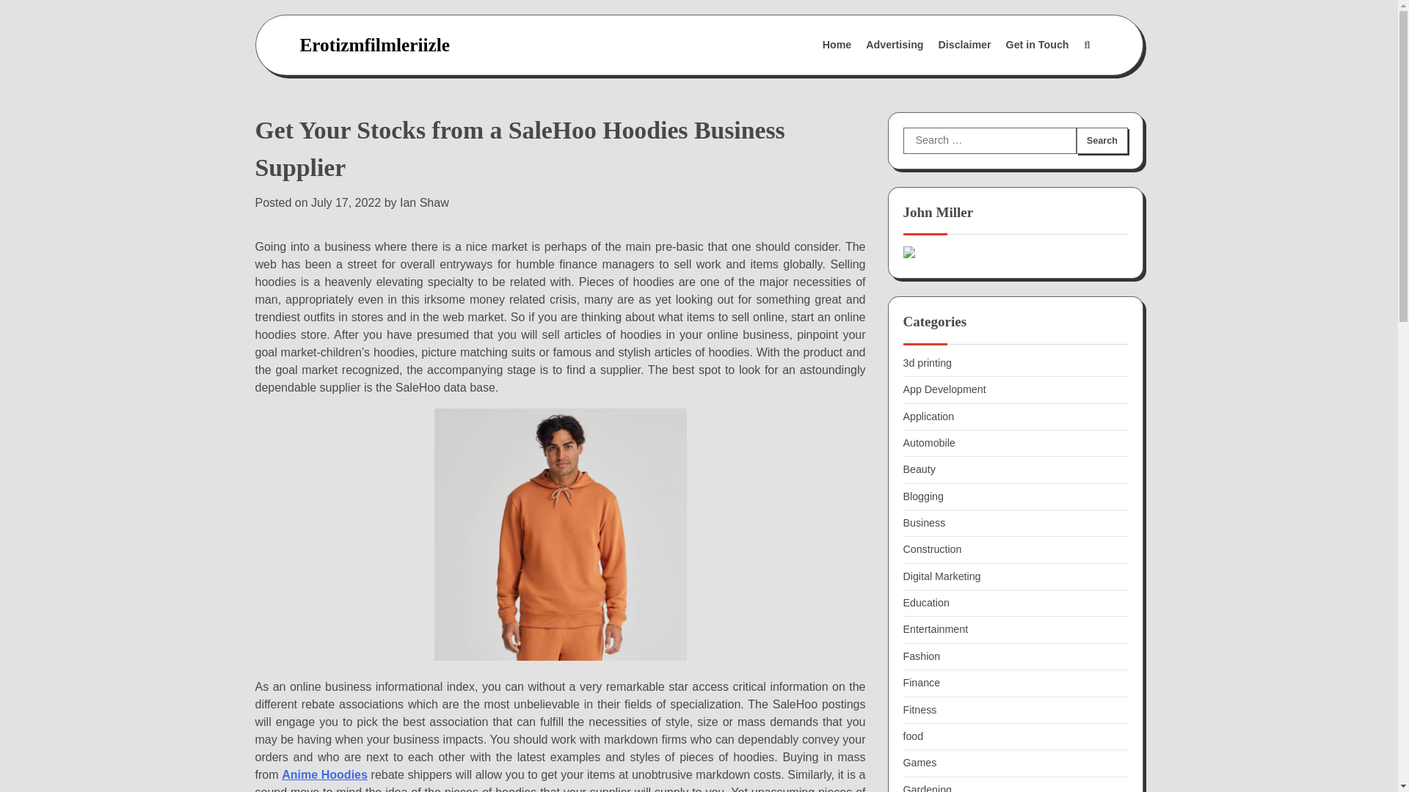  Describe the element at coordinates (1102, 140) in the screenshot. I see `Search` at that location.